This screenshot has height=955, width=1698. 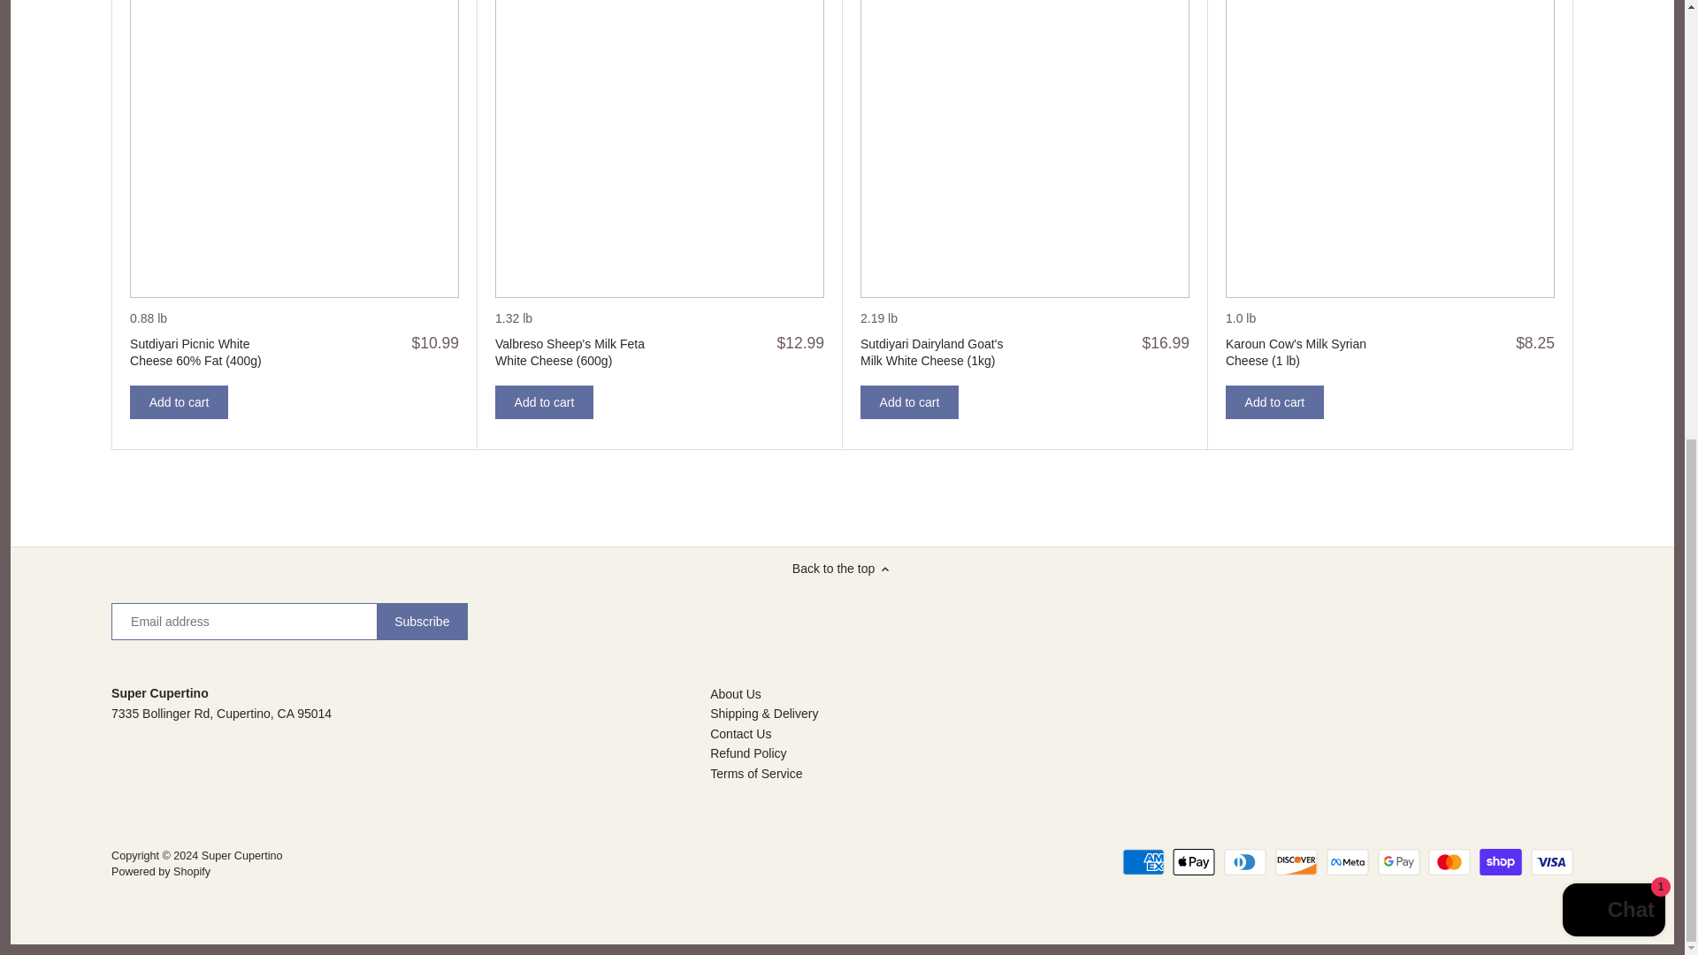 What do you see at coordinates (1449, 862) in the screenshot?
I see `Mastercard` at bounding box center [1449, 862].